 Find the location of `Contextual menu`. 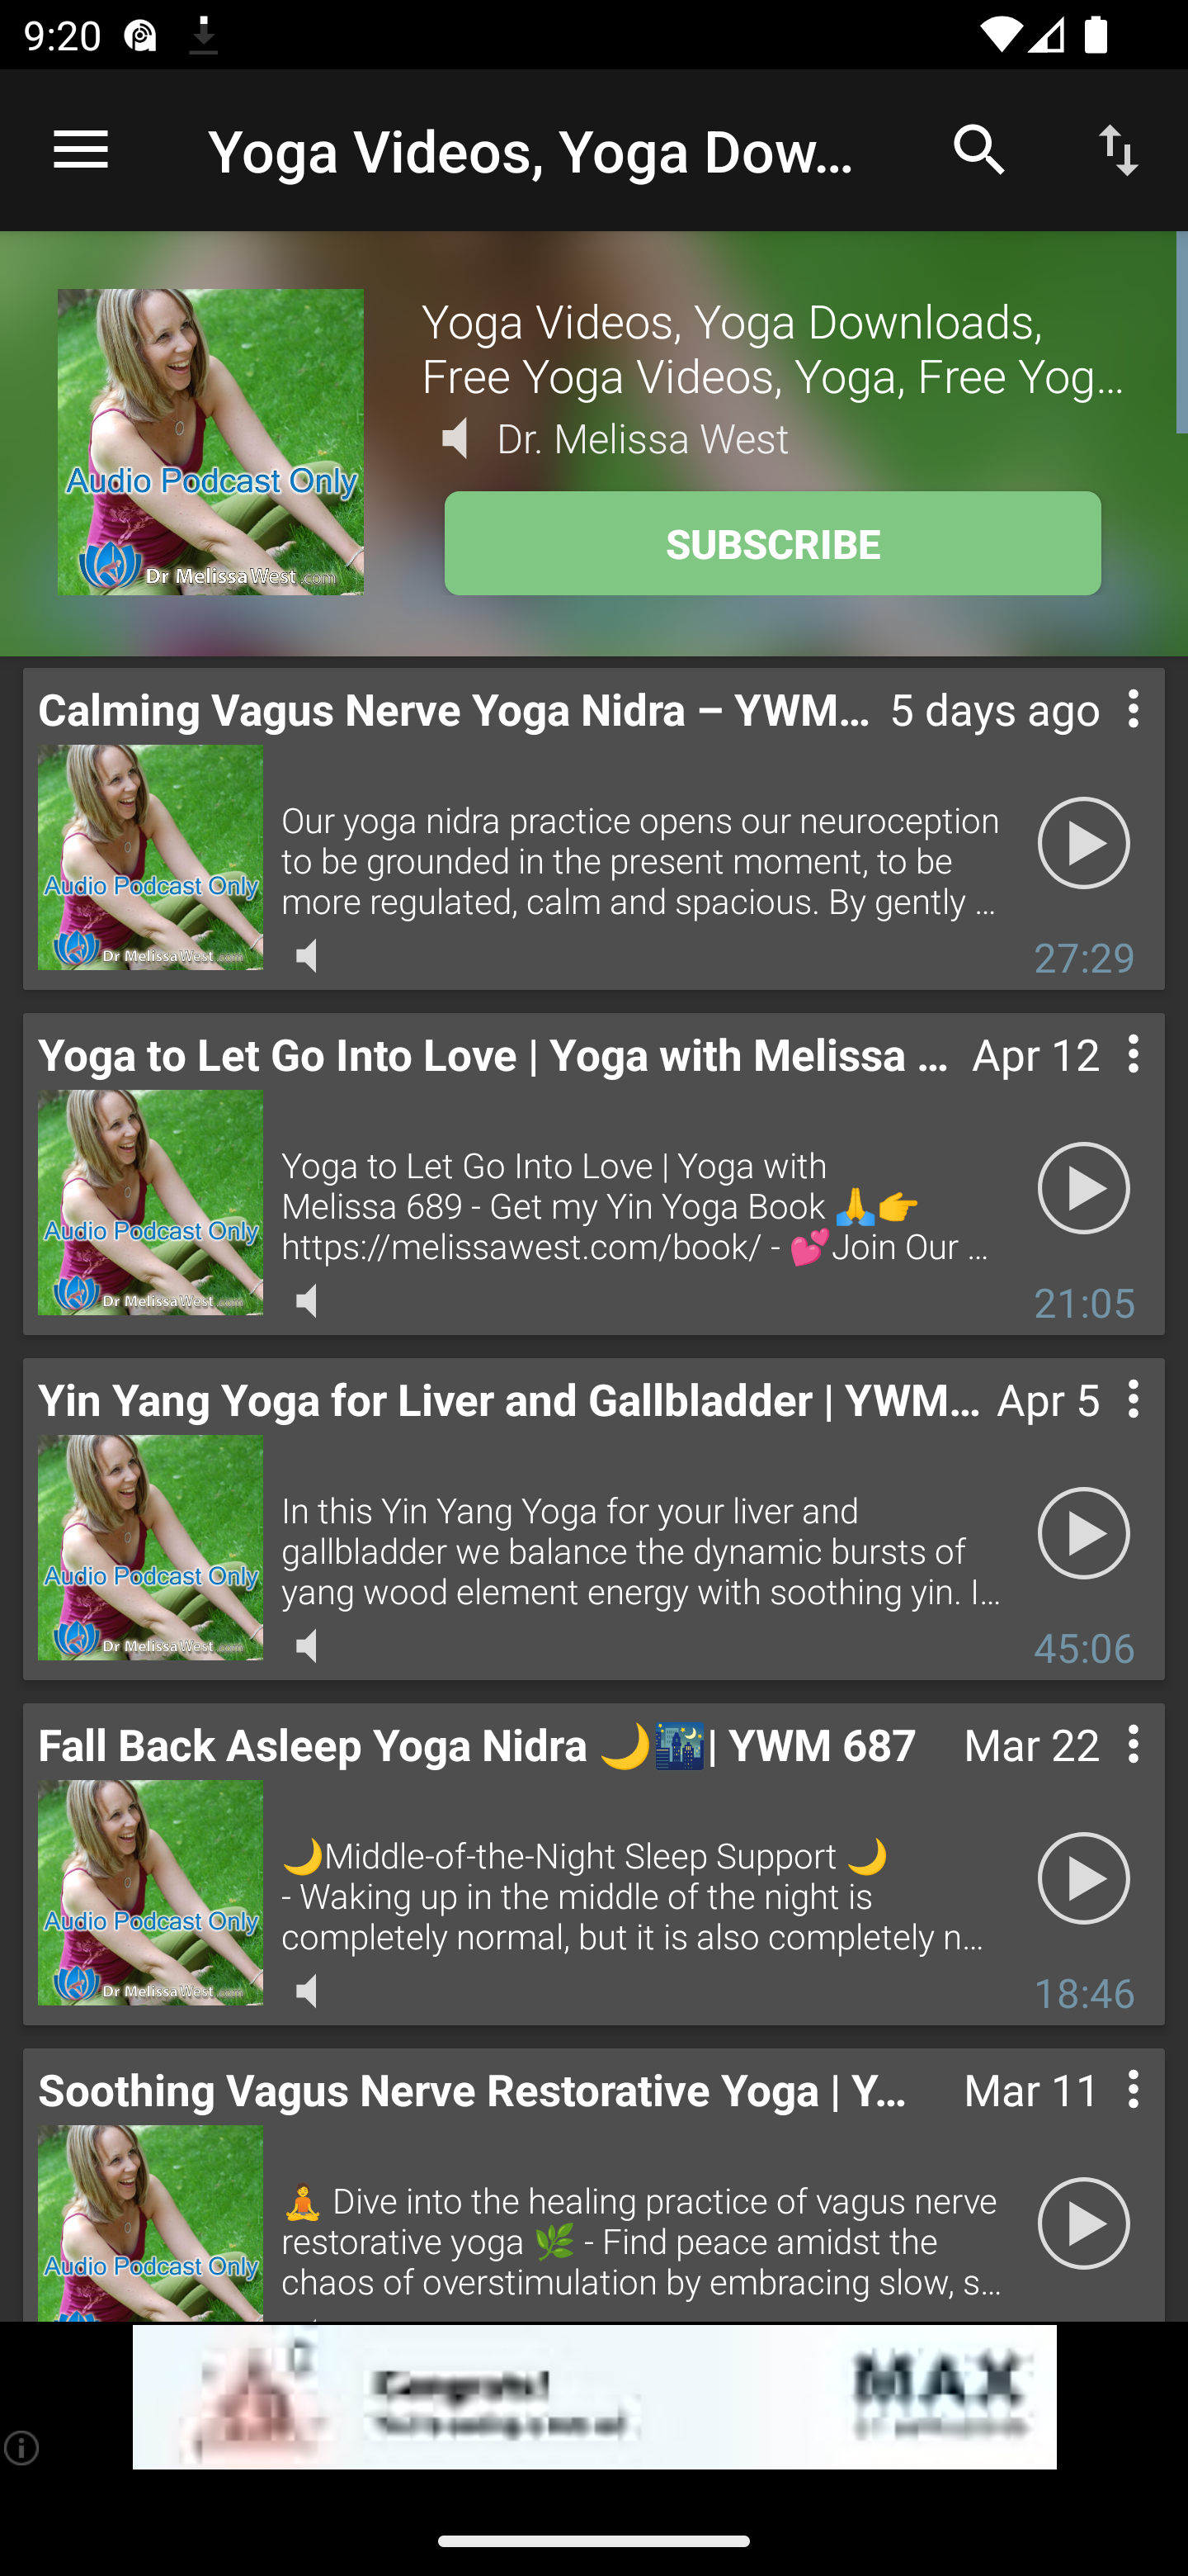

Contextual menu is located at coordinates (1097, 2121).